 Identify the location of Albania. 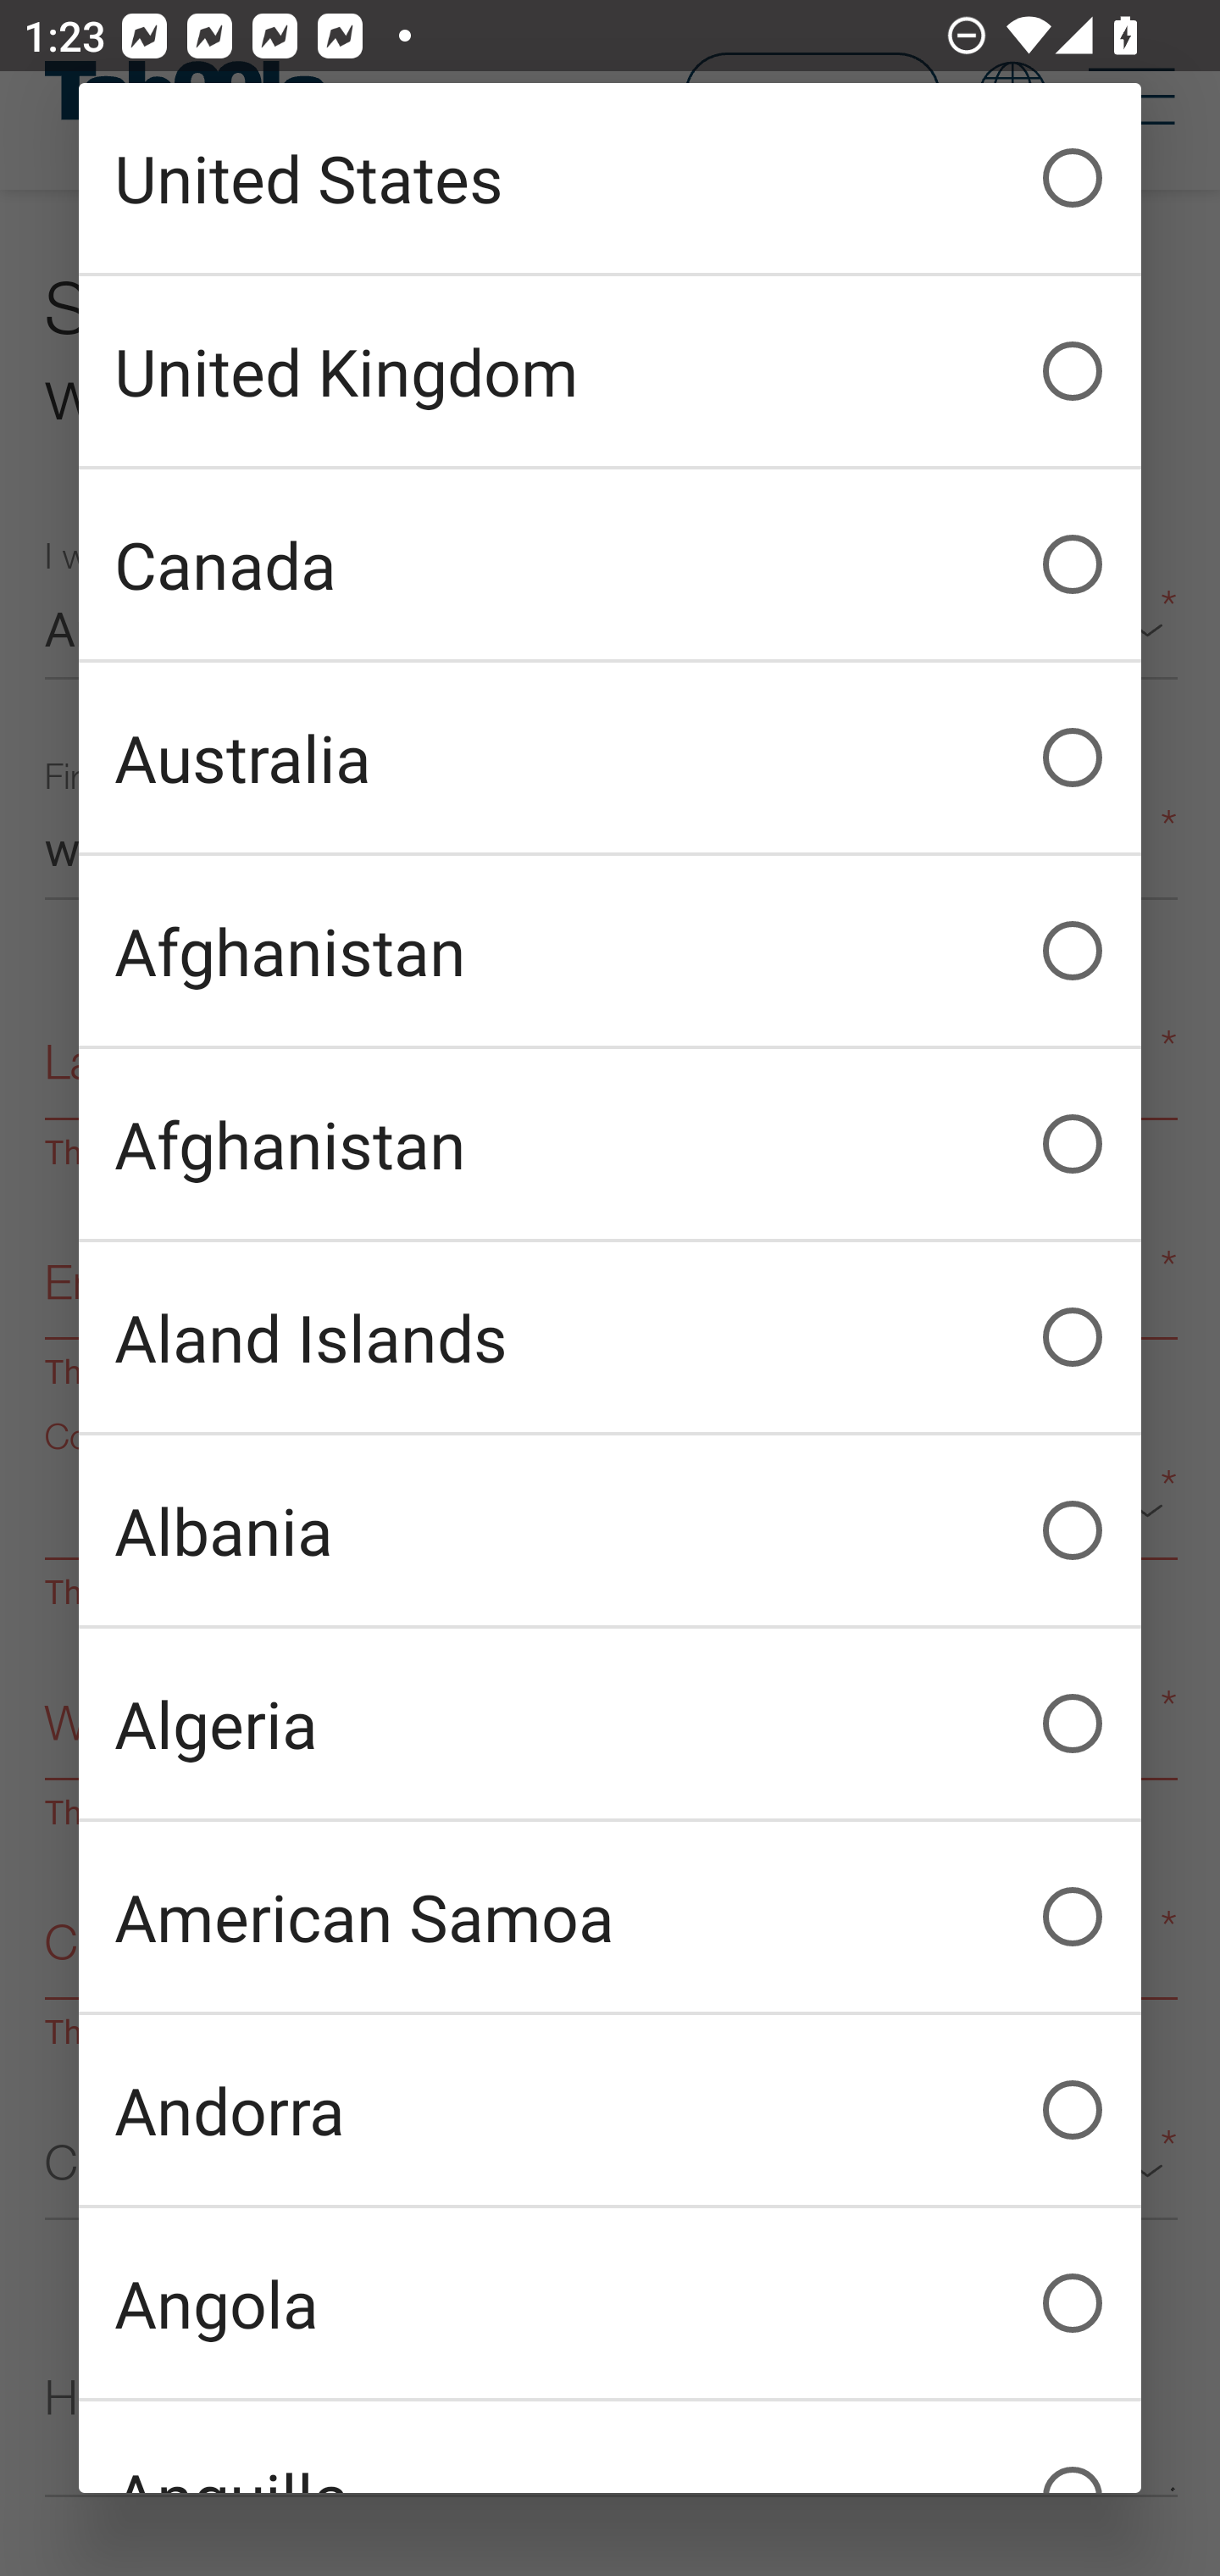
(610, 1530).